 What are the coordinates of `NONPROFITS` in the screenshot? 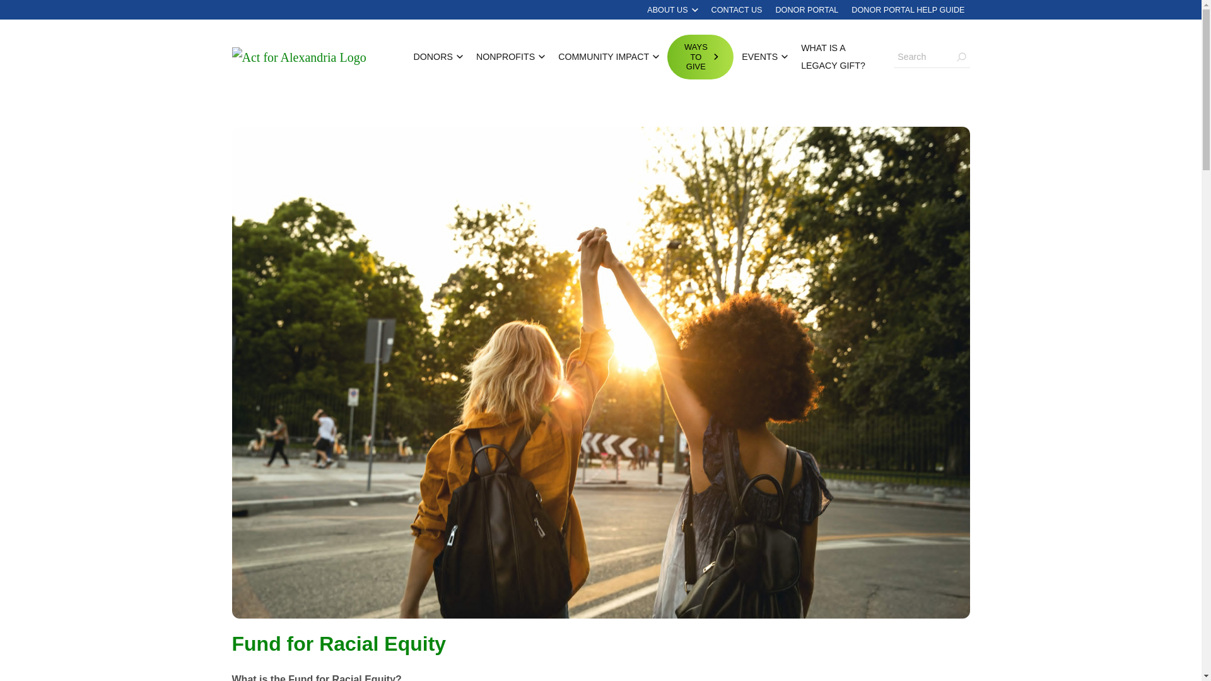 It's located at (510, 56).